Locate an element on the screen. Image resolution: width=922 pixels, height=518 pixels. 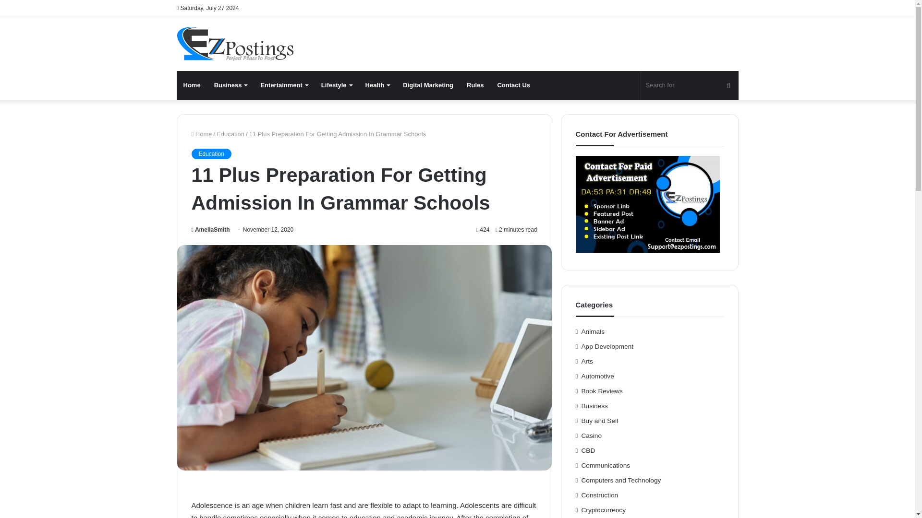
Entertainment is located at coordinates (284, 85).